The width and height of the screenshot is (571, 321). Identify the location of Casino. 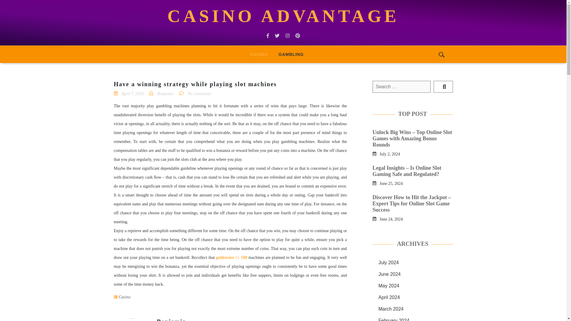
(258, 54).